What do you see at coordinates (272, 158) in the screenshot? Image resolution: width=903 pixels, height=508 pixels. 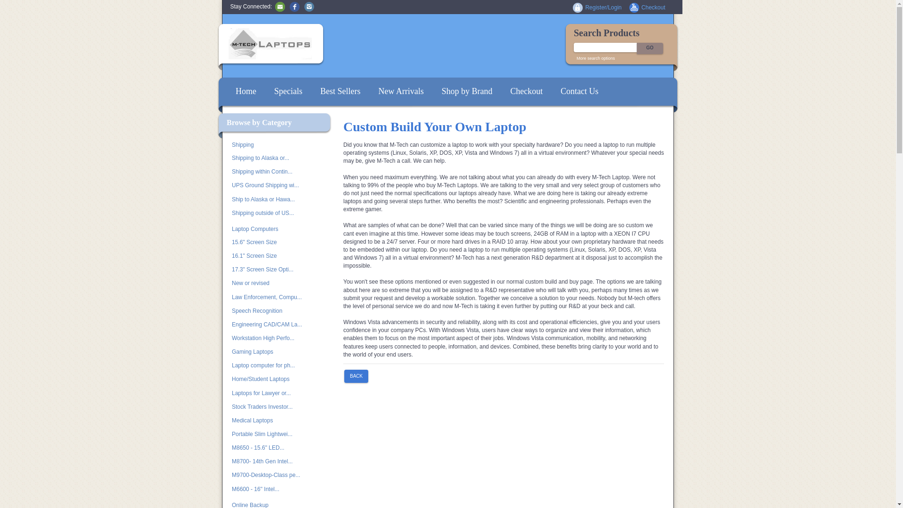 I see `Shipping to Alaska or...` at bounding box center [272, 158].